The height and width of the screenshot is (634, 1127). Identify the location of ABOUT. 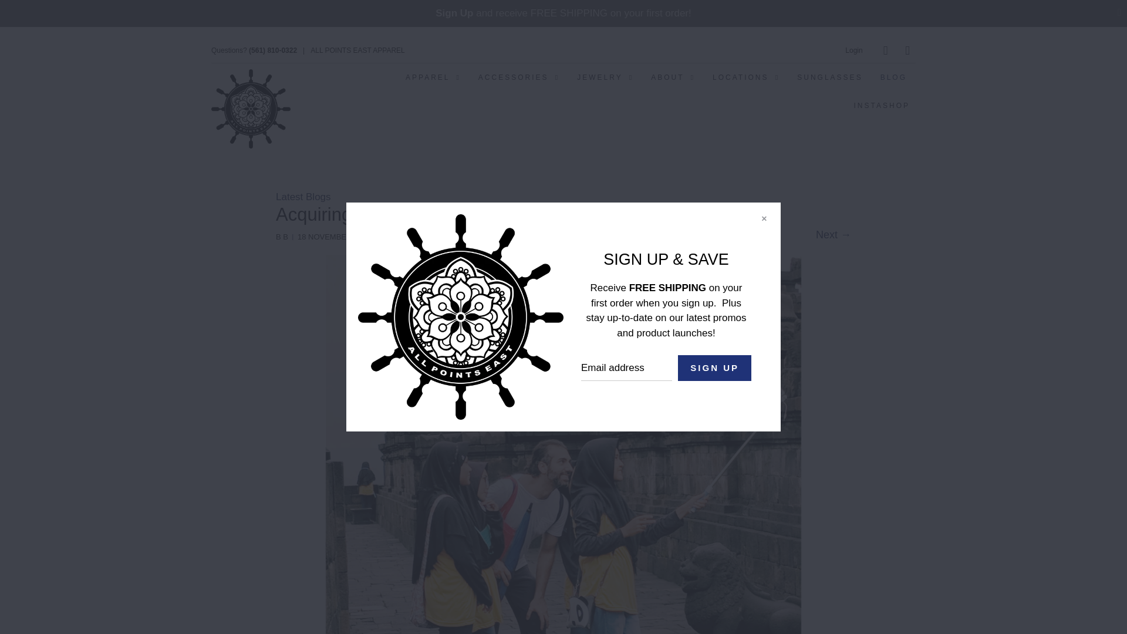
(673, 77).